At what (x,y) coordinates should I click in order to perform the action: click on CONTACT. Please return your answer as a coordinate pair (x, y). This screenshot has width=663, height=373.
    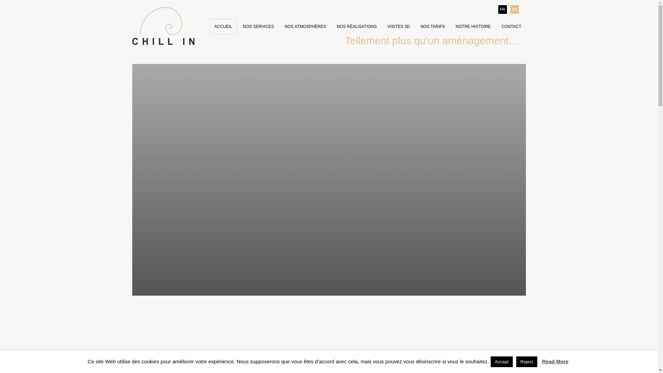
    Looking at the image, I should click on (511, 27).